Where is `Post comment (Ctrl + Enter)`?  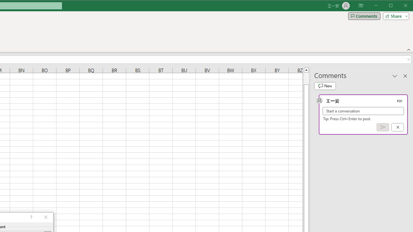 Post comment (Ctrl + Enter) is located at coordinates (383, 127).